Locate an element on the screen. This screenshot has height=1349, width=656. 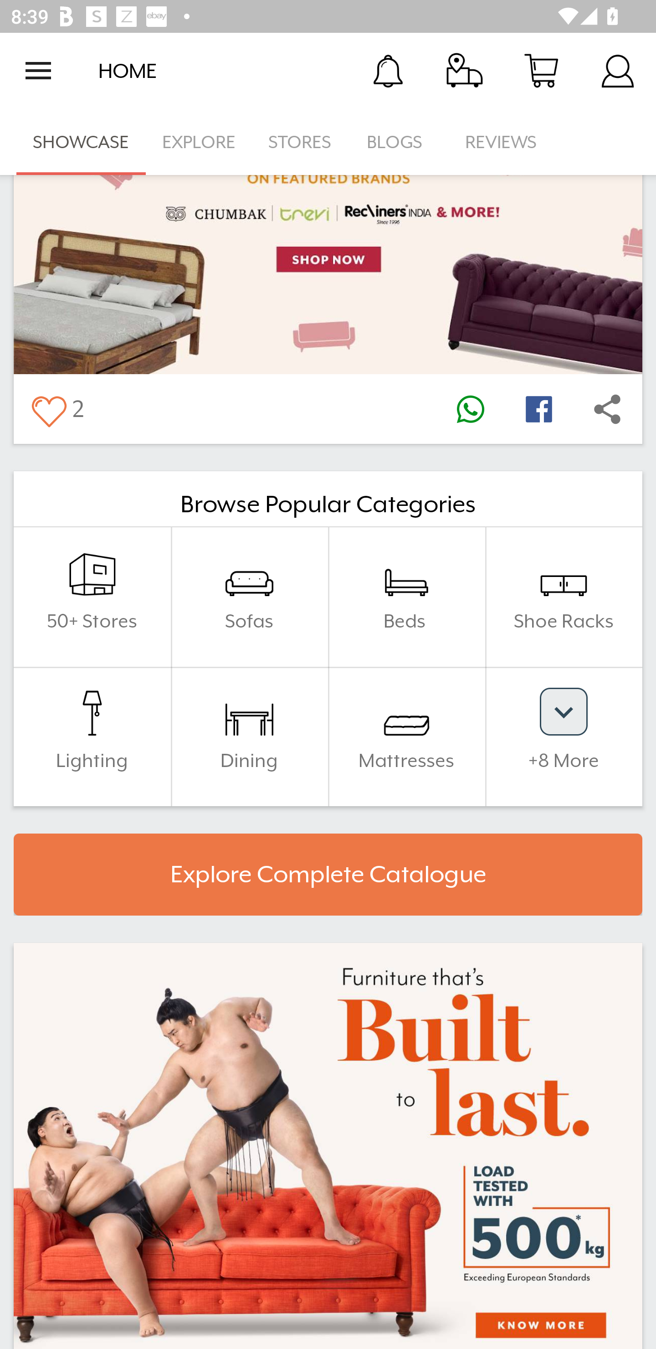
 is located at coordinates (538, 408).